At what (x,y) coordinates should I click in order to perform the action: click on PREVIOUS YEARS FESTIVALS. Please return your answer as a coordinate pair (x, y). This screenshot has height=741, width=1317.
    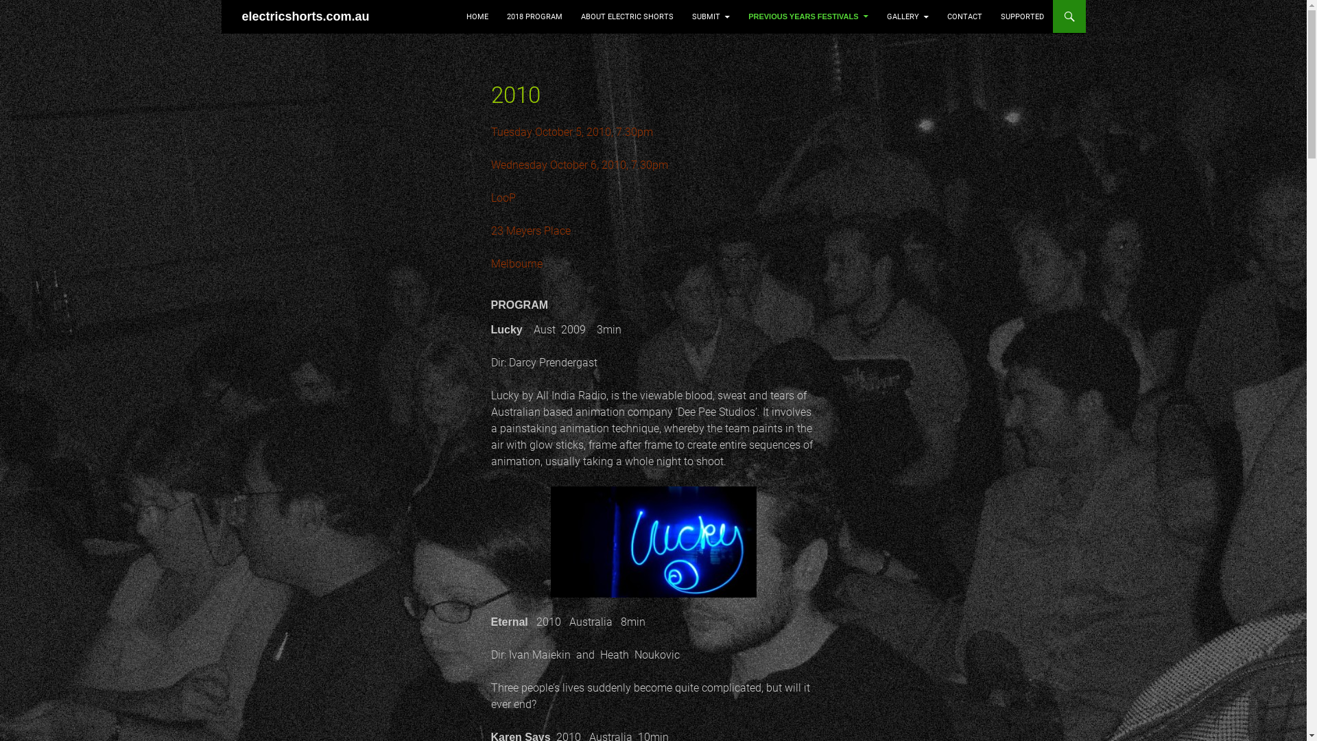
    Looking at the image, I should click on (808, 16).